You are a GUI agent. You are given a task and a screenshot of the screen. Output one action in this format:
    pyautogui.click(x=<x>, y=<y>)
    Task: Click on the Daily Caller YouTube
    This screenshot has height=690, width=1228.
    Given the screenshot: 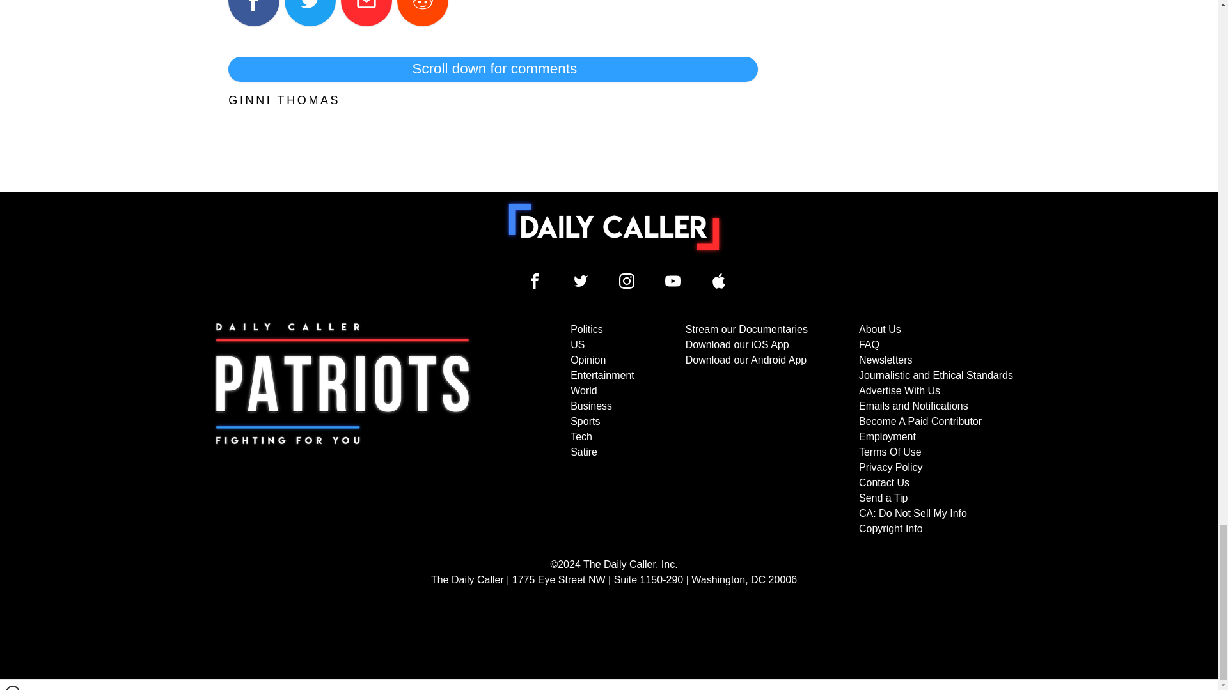 What is the action you would take?
    pyautogui.click(x=673, y=281)
    